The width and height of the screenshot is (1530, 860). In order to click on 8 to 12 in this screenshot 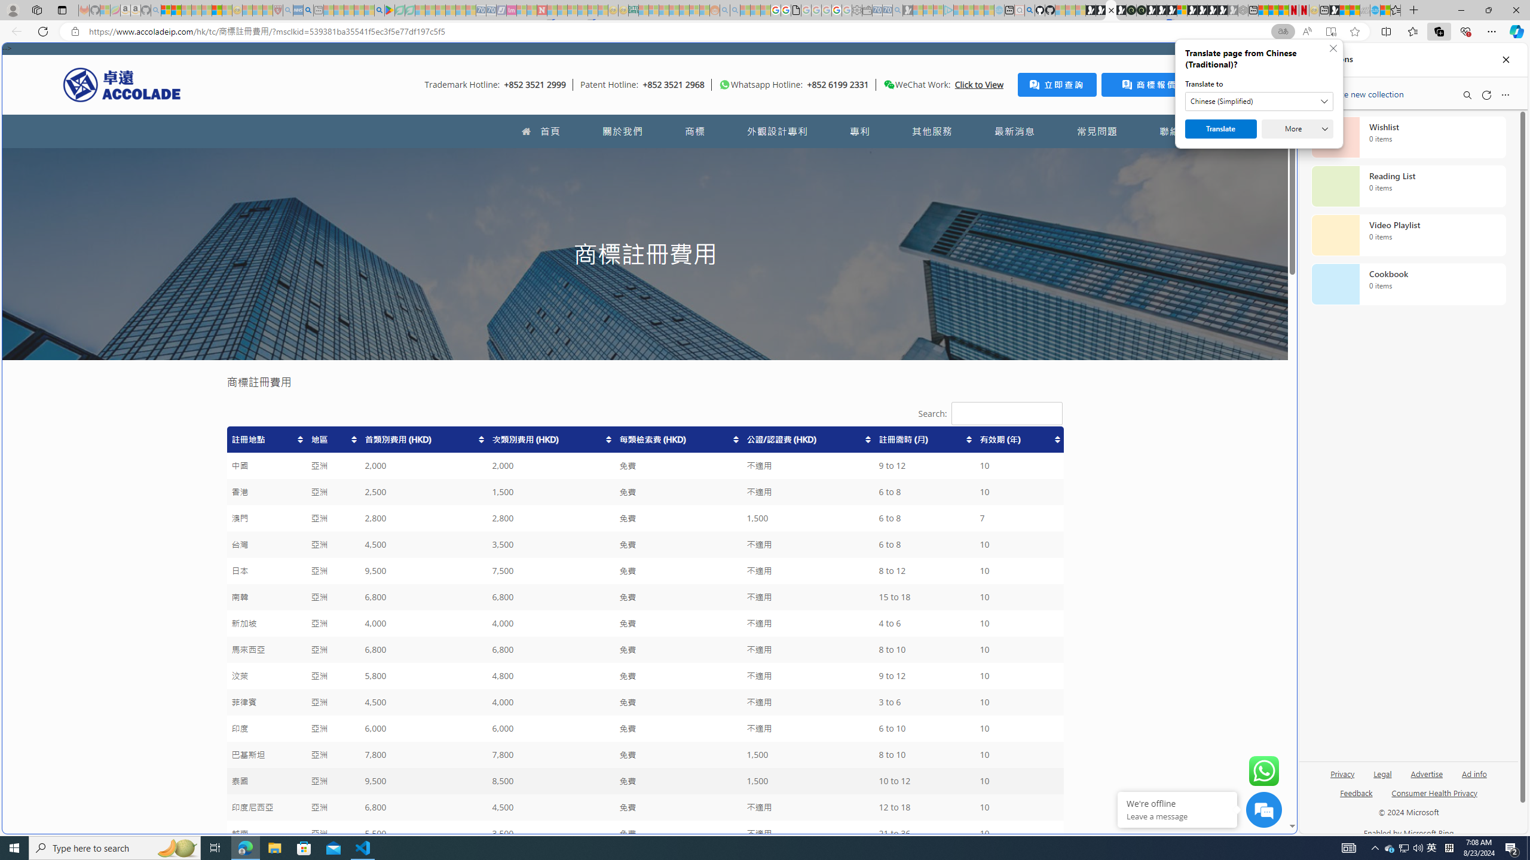, I will do `click(925, 571)`.